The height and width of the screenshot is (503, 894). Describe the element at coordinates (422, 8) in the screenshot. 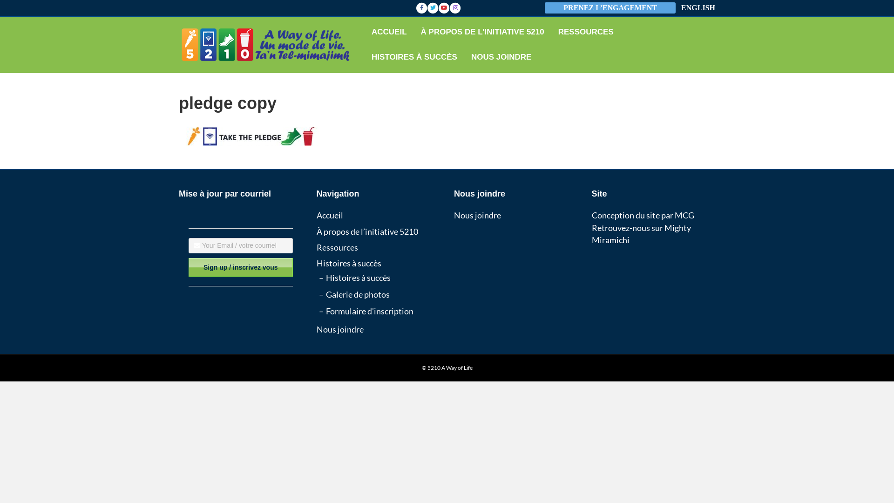

I see `Facebook` at that location.